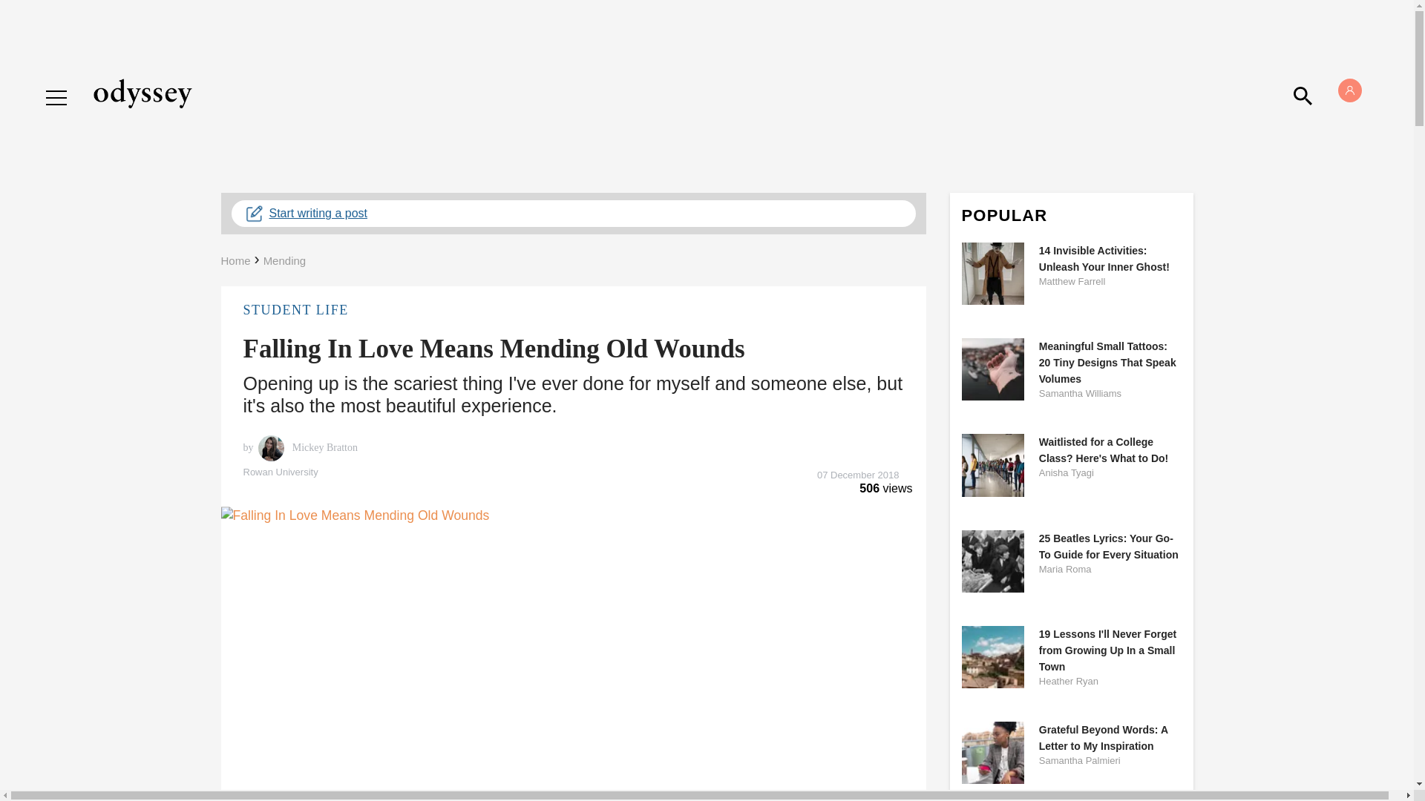 Image resolution: width=1425 pixels, height=801 pixels. What do you see at coordinates (573, 214) in the screenshot?
I see `Start writing a post` at bounding box center [573, 214].